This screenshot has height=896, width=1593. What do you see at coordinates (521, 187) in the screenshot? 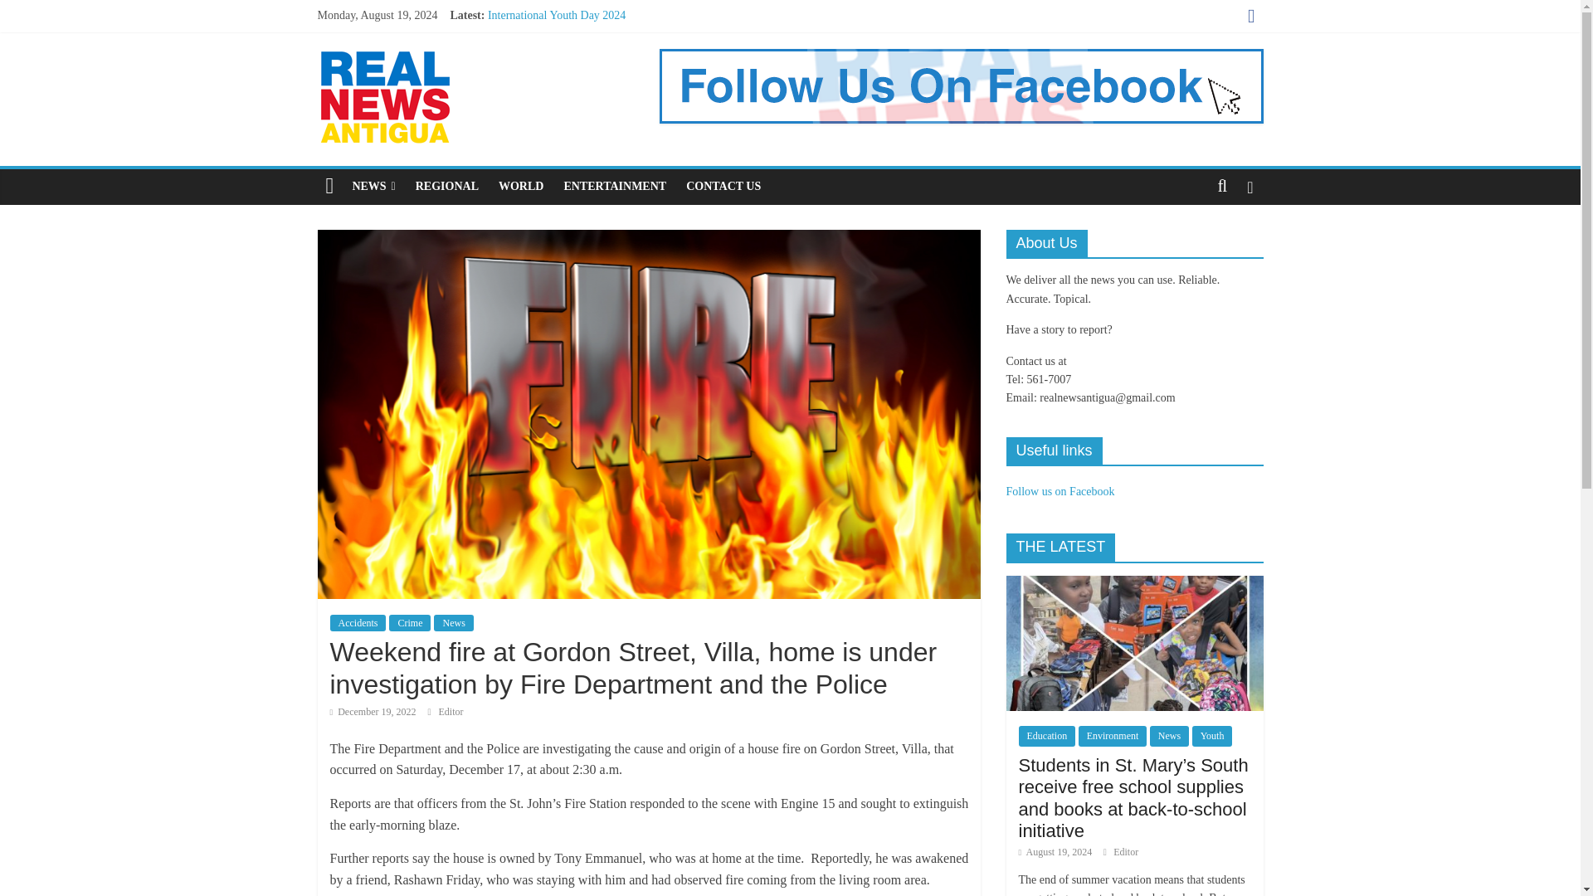
I see `WORLD` at bounding box center [521, 187].